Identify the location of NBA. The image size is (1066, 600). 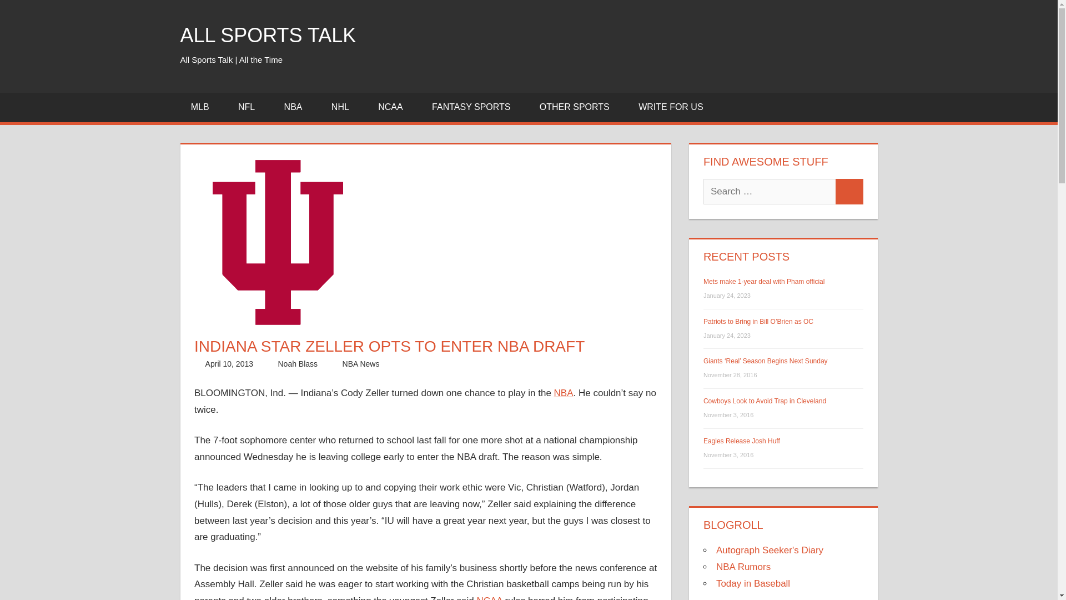
(296, 108).